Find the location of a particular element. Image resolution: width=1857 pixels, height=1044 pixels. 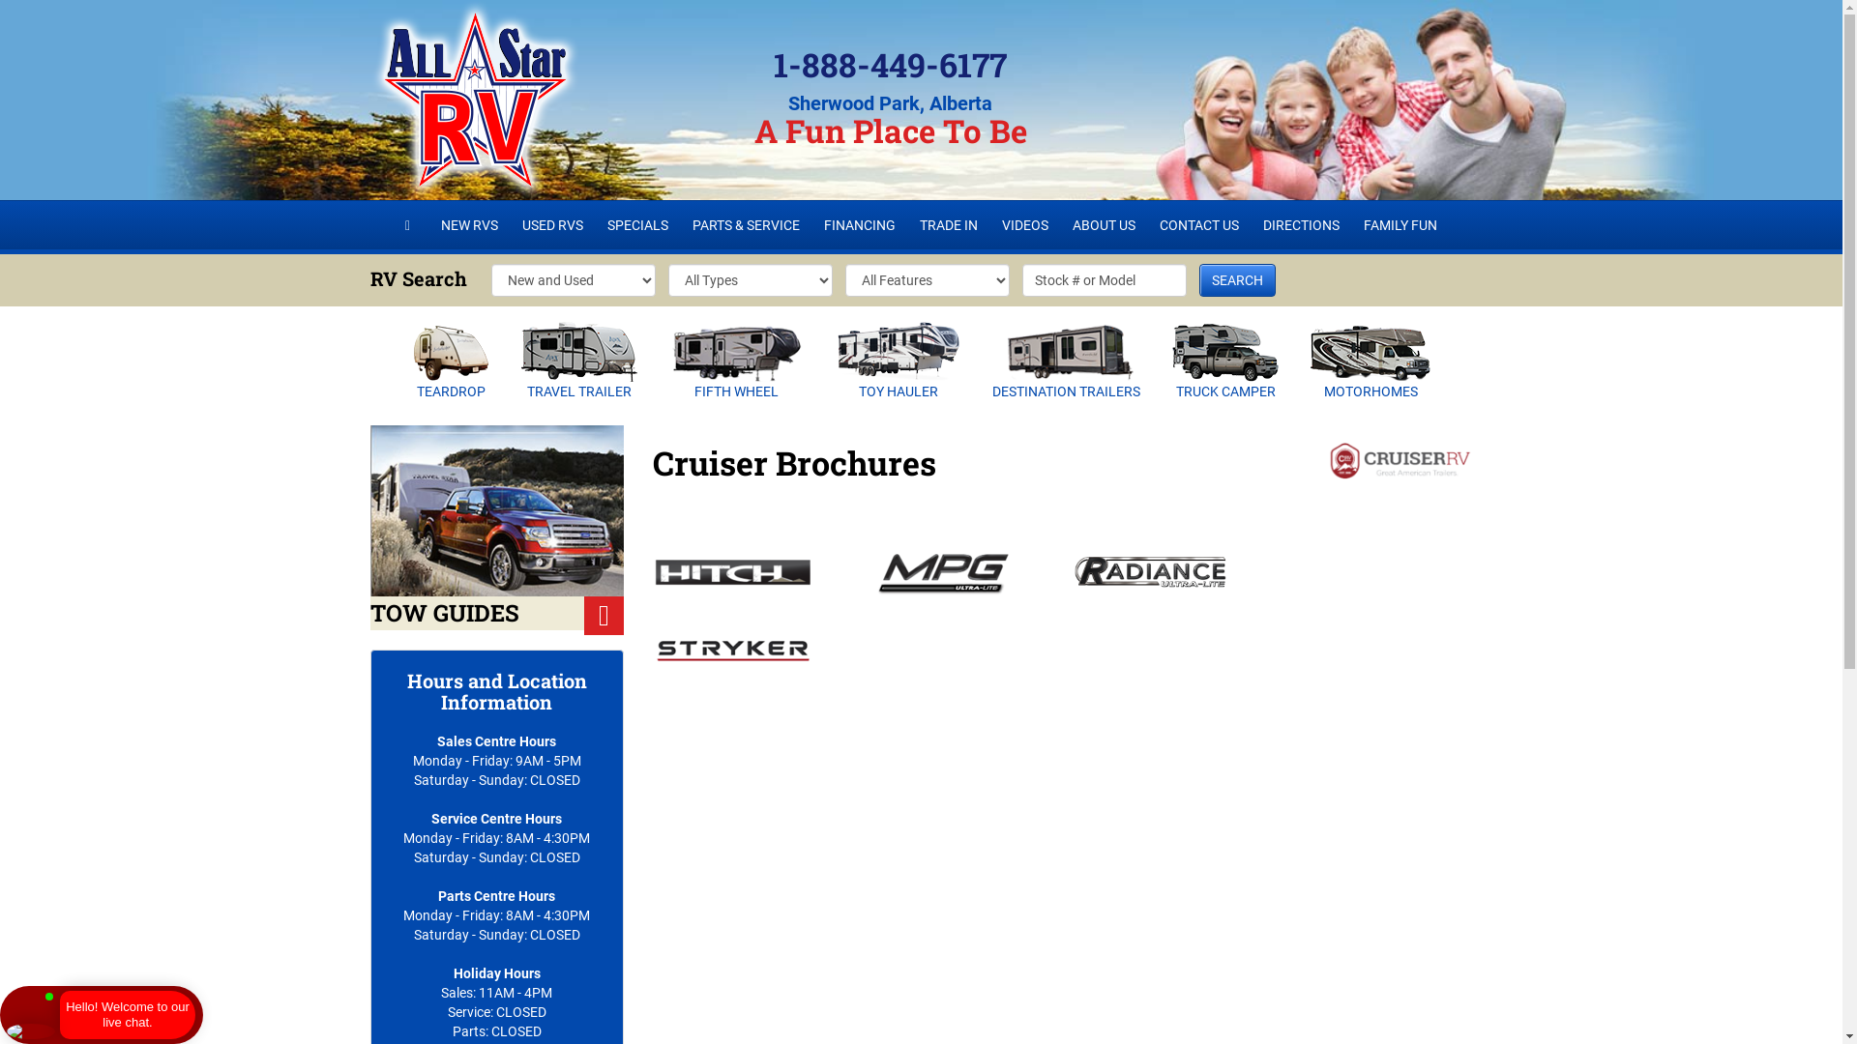

  is located at coordinates (411, 225).